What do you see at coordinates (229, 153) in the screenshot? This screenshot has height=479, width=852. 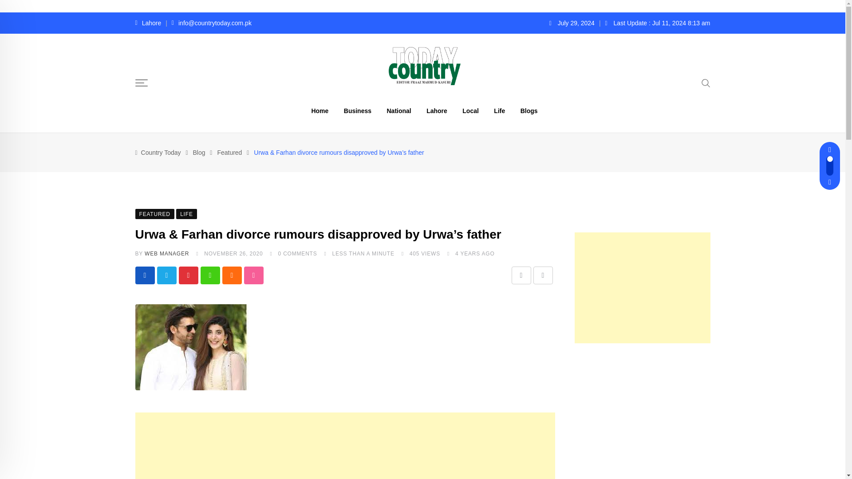 I see `Go to the Featured category archives.` at bounding box center [229, 153].